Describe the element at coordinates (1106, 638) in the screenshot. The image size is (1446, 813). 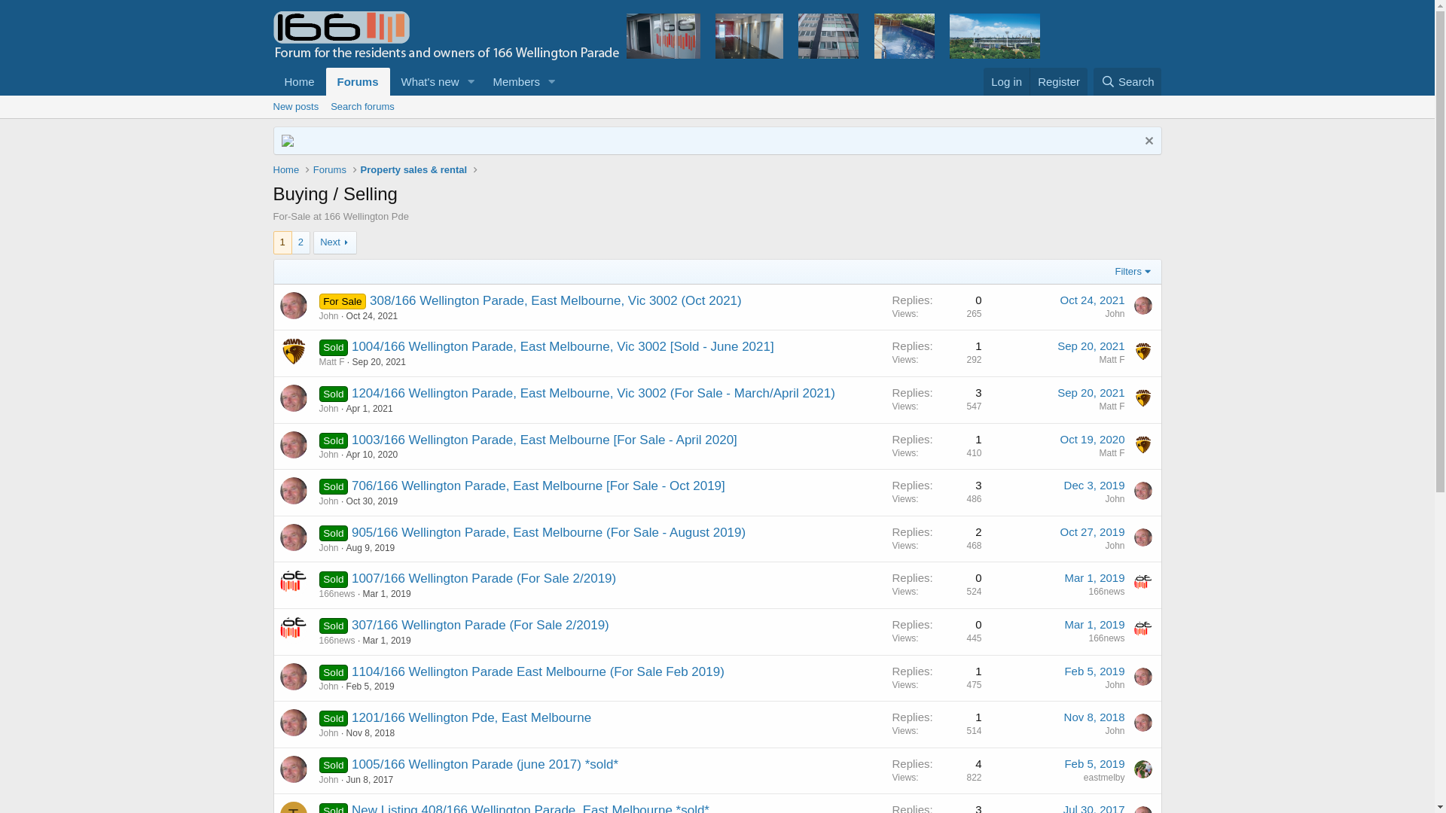
I see `166news` at that location.